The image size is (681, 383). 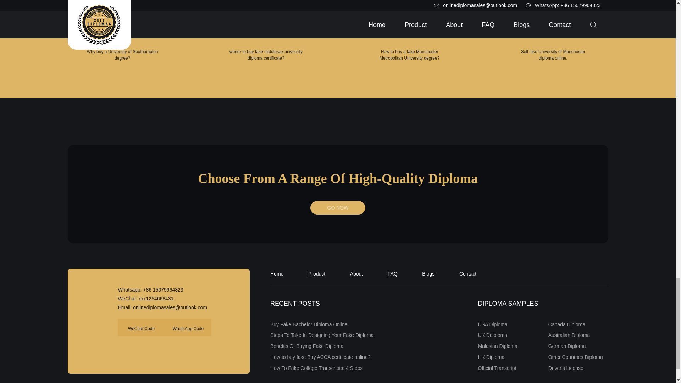 I want to click on Steps To Take In Designing Your Fake Diploma, so click(x=322, y=335).